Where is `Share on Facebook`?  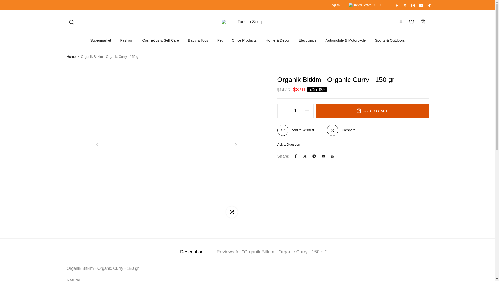 Share on Facebook is located at coordinates (295, 156).